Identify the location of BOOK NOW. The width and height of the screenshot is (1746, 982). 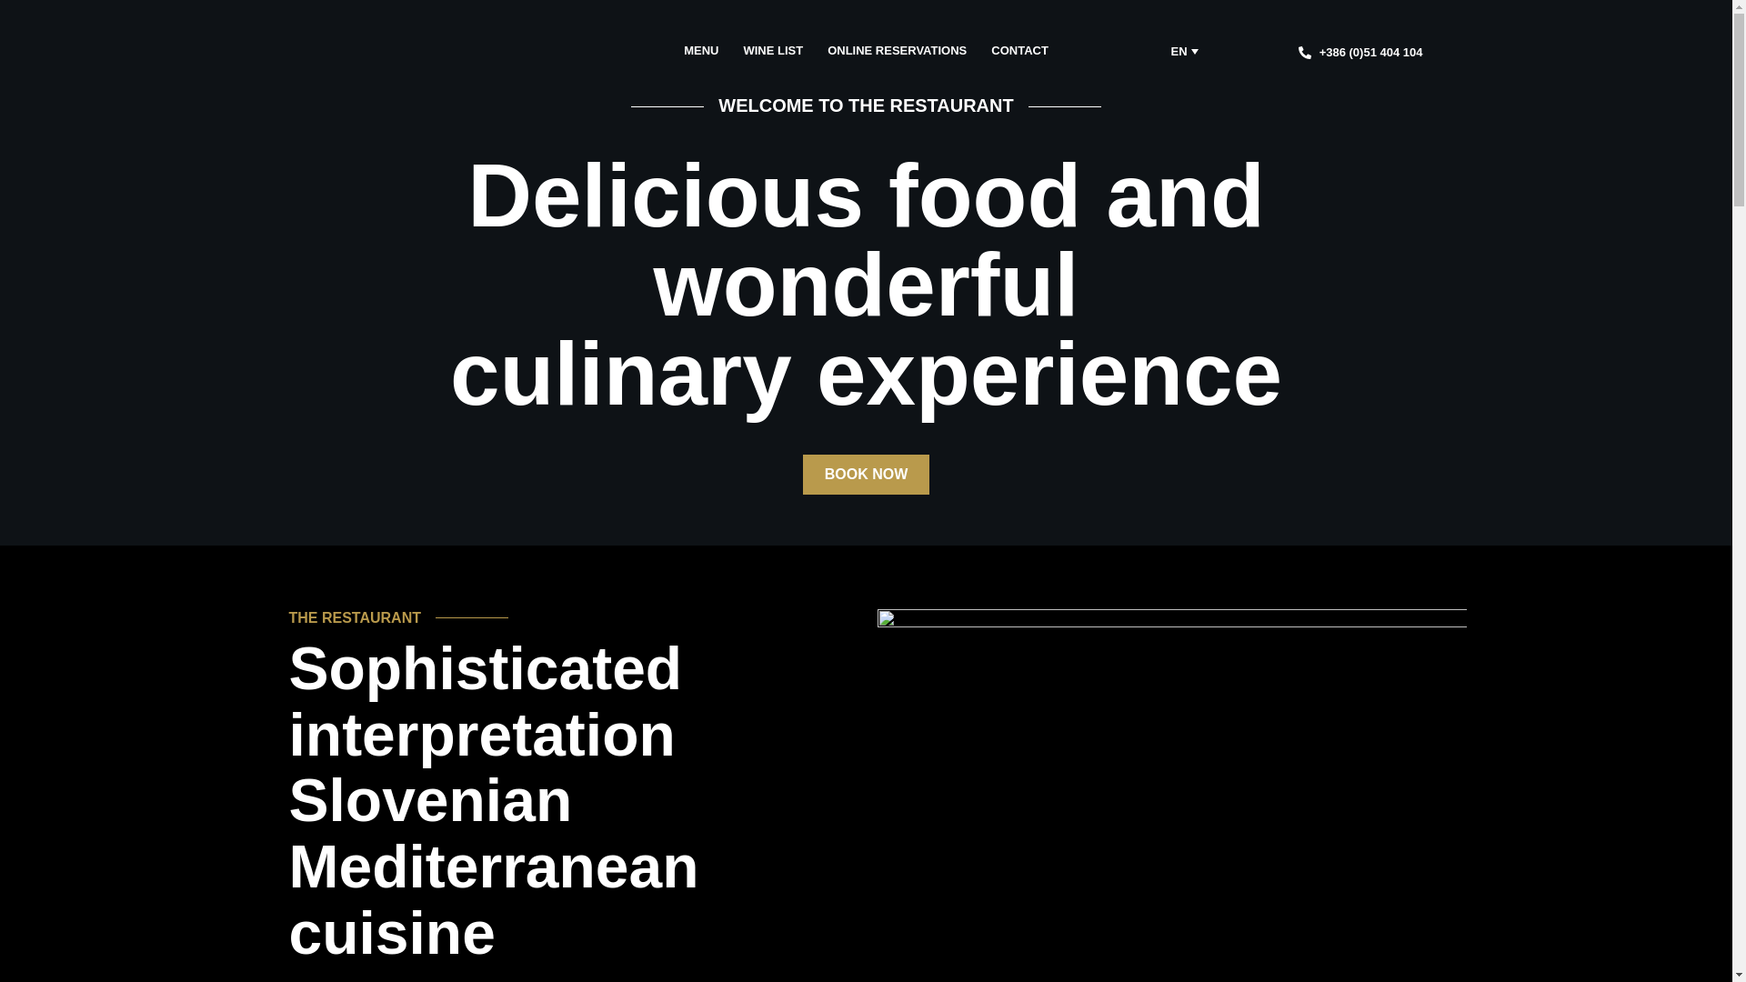
(867, 475).